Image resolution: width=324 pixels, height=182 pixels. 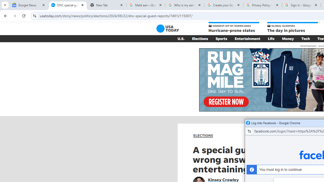 I want to click on New Tab, so click(x=107, y=5).